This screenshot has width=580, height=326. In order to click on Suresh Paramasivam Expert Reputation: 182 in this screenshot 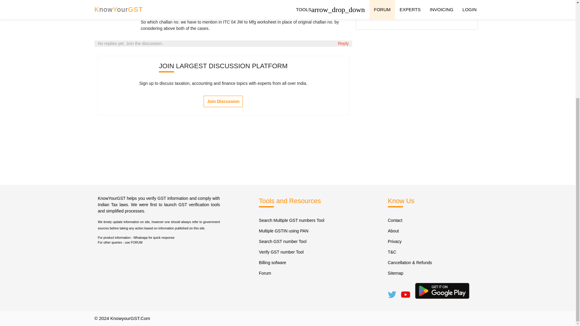, I will do `click(399, 14)`.